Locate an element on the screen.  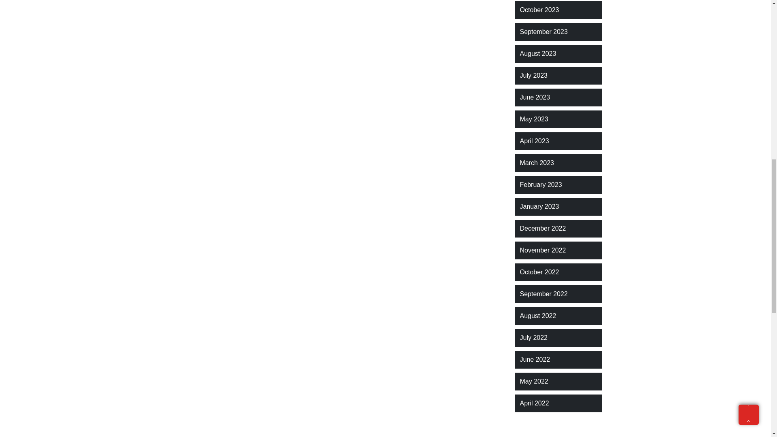
April 2022 is located at coordinates (534, 403).